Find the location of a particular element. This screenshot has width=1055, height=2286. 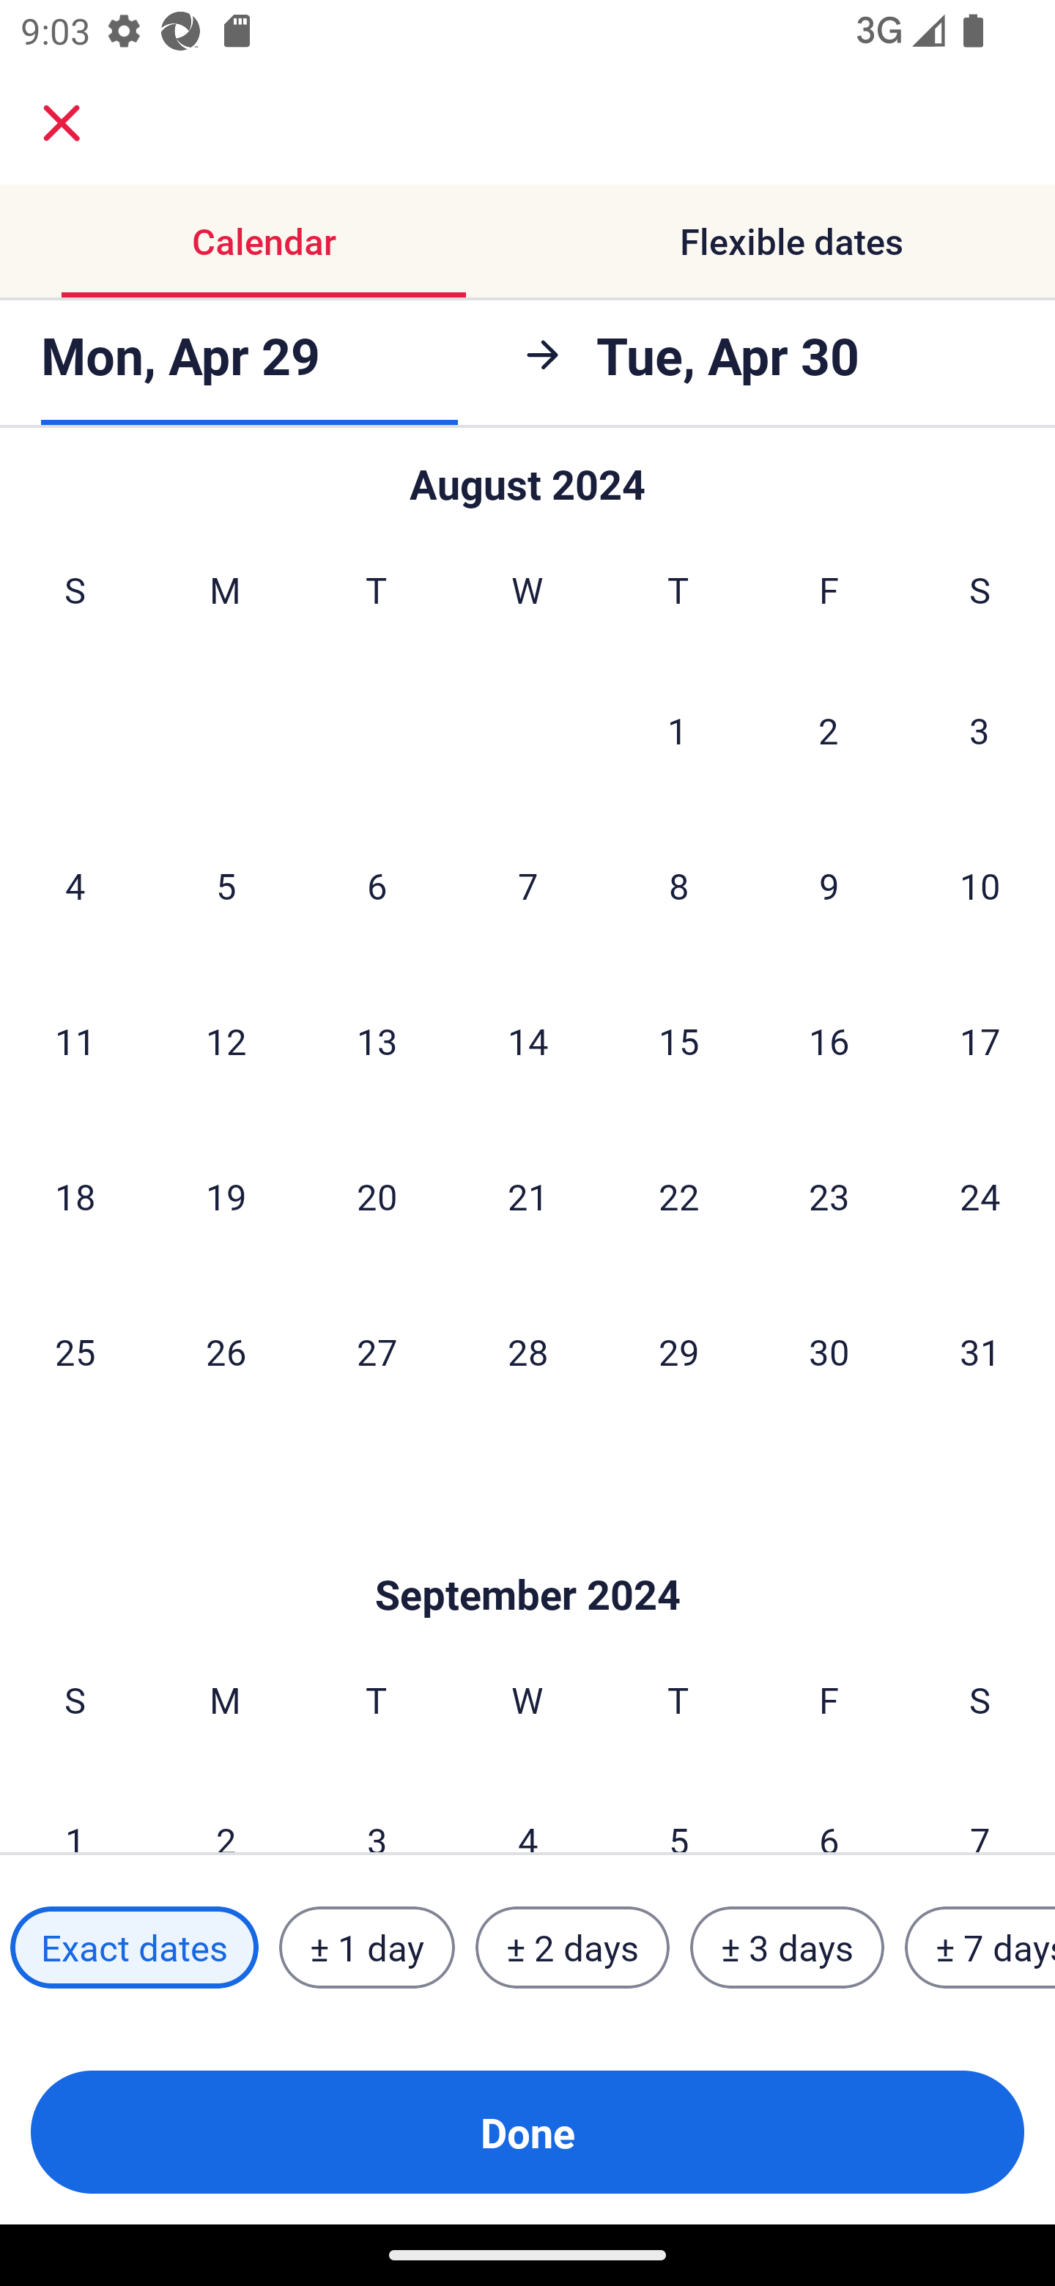

2 Monday, September 2, 2024 is located at coordinates (226, 1808).